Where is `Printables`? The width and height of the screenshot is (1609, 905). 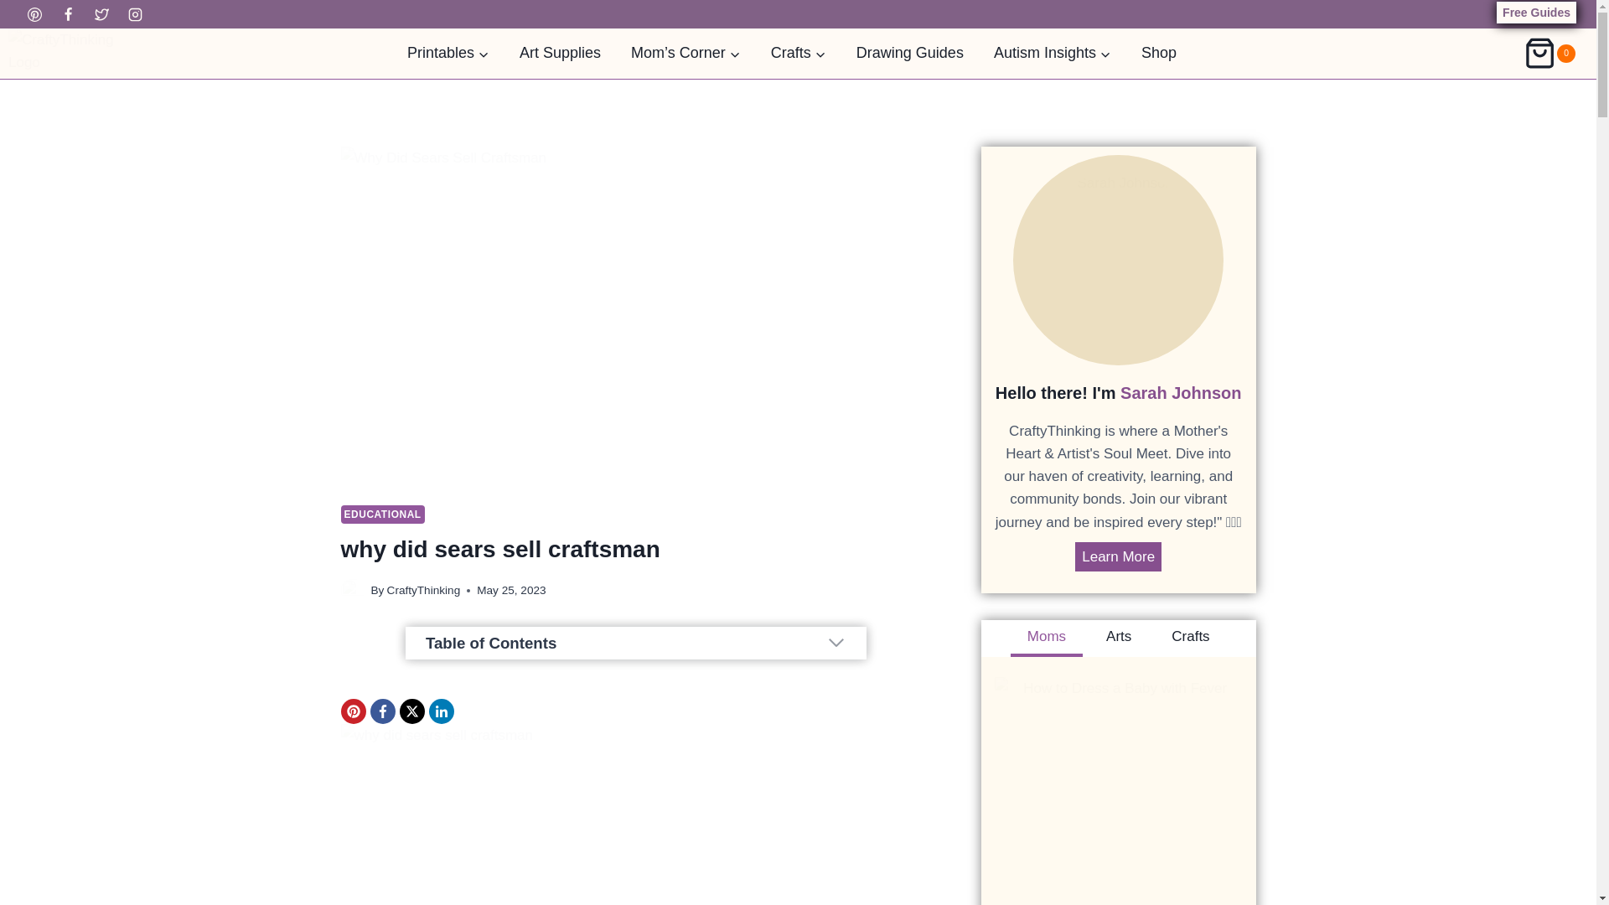 Printables is located at coordinates (448, 53).